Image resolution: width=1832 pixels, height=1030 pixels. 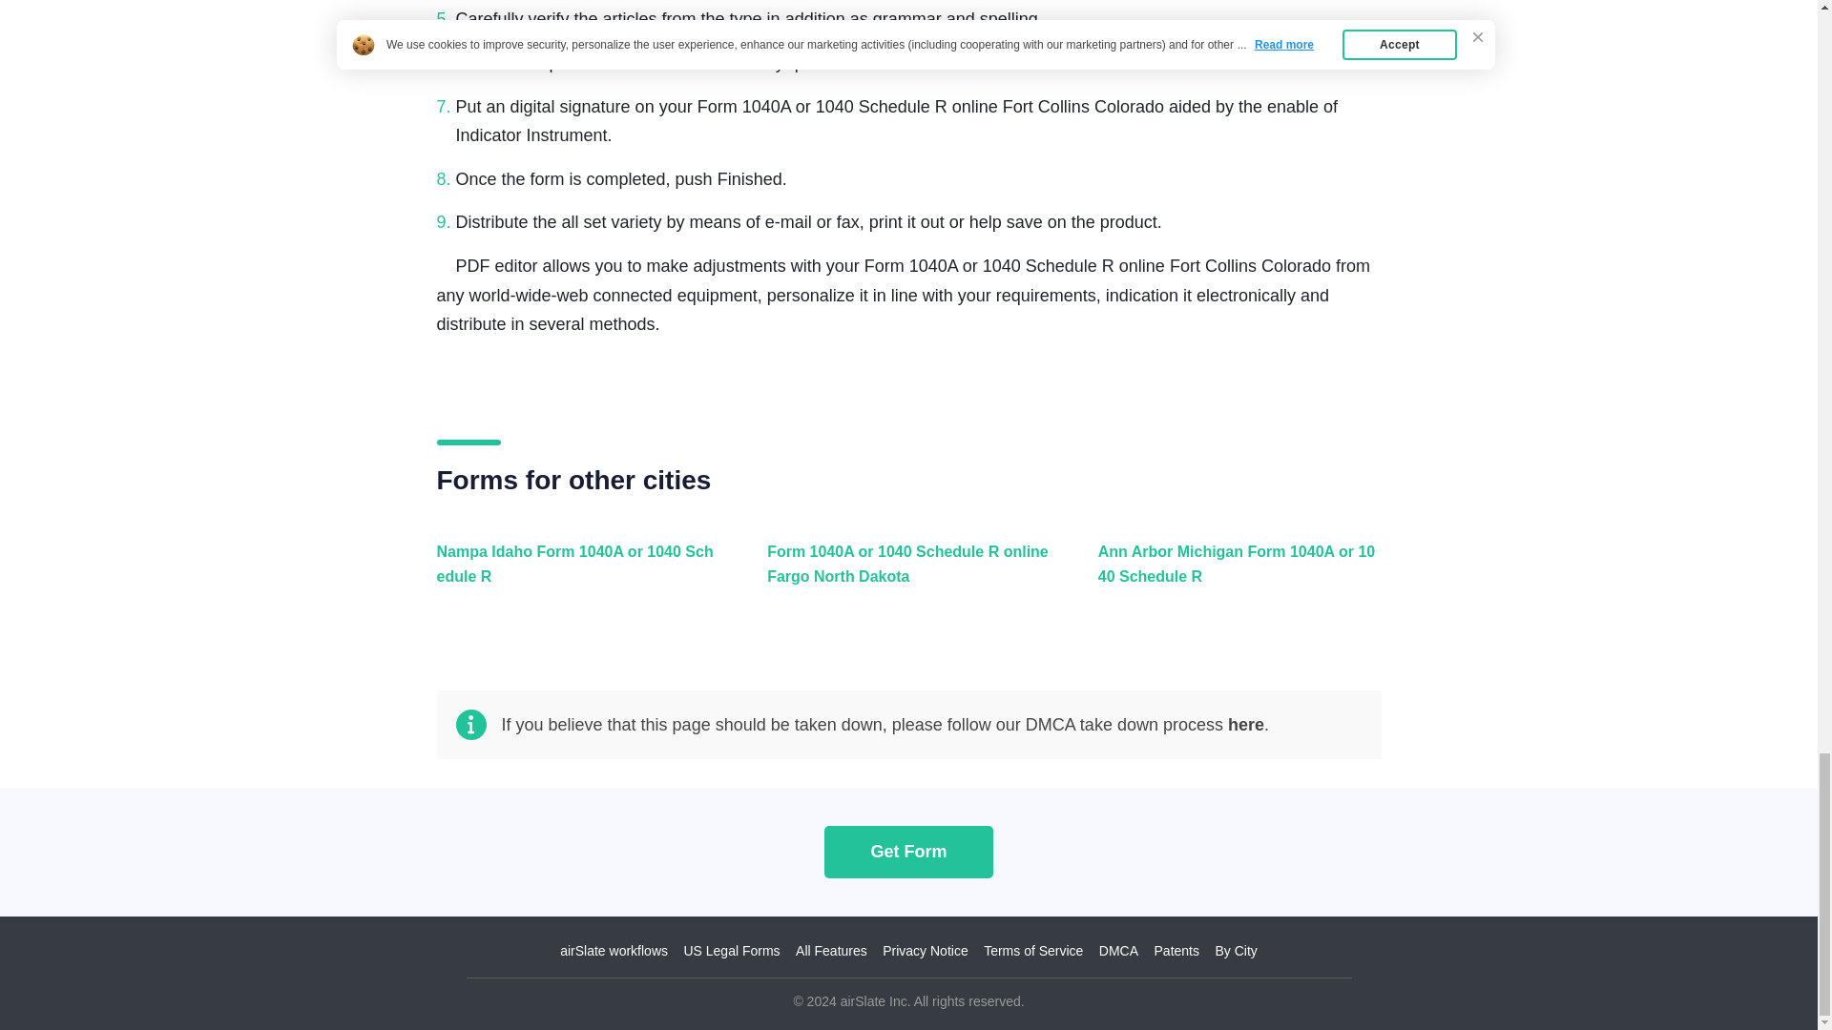 I want to click on airSlate workflows, so click(x=614, y=951).